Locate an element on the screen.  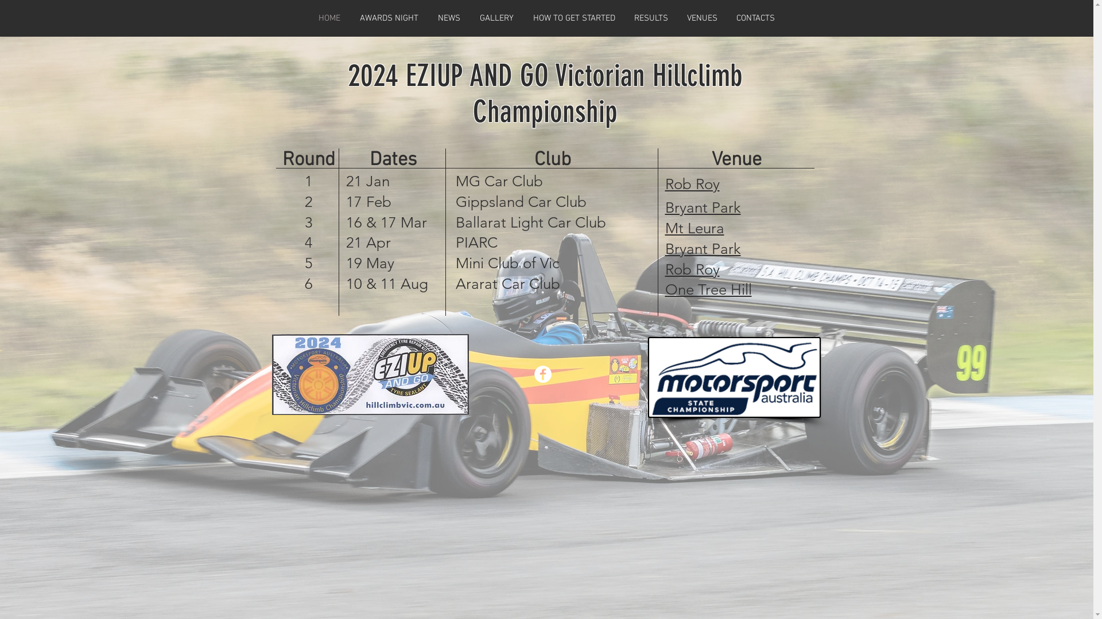
NEWS is located at coordinates (449, 18).